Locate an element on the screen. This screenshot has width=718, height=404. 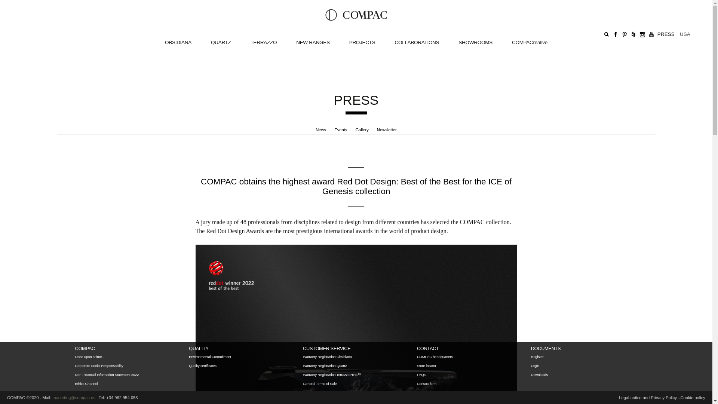
Skip to content is located at coordinates (174, 34).